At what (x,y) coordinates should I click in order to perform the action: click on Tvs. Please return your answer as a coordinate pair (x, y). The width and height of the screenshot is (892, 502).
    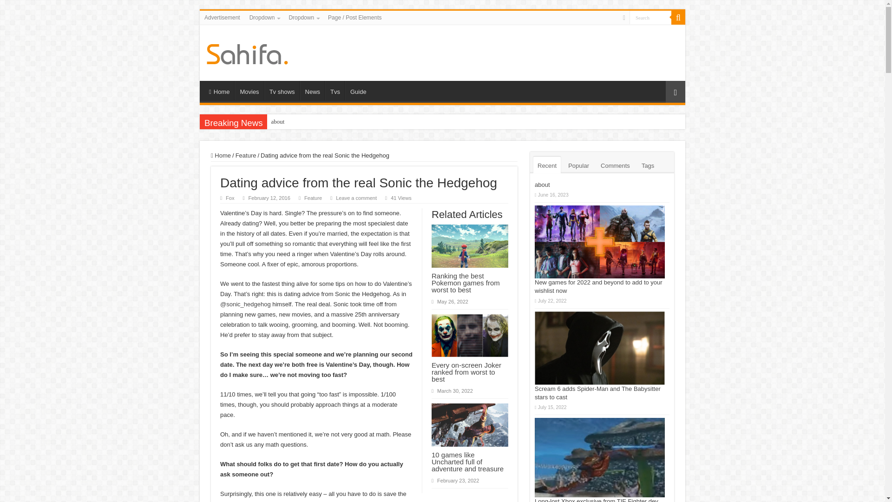
    Looking at the image, I should click on (334, 90).